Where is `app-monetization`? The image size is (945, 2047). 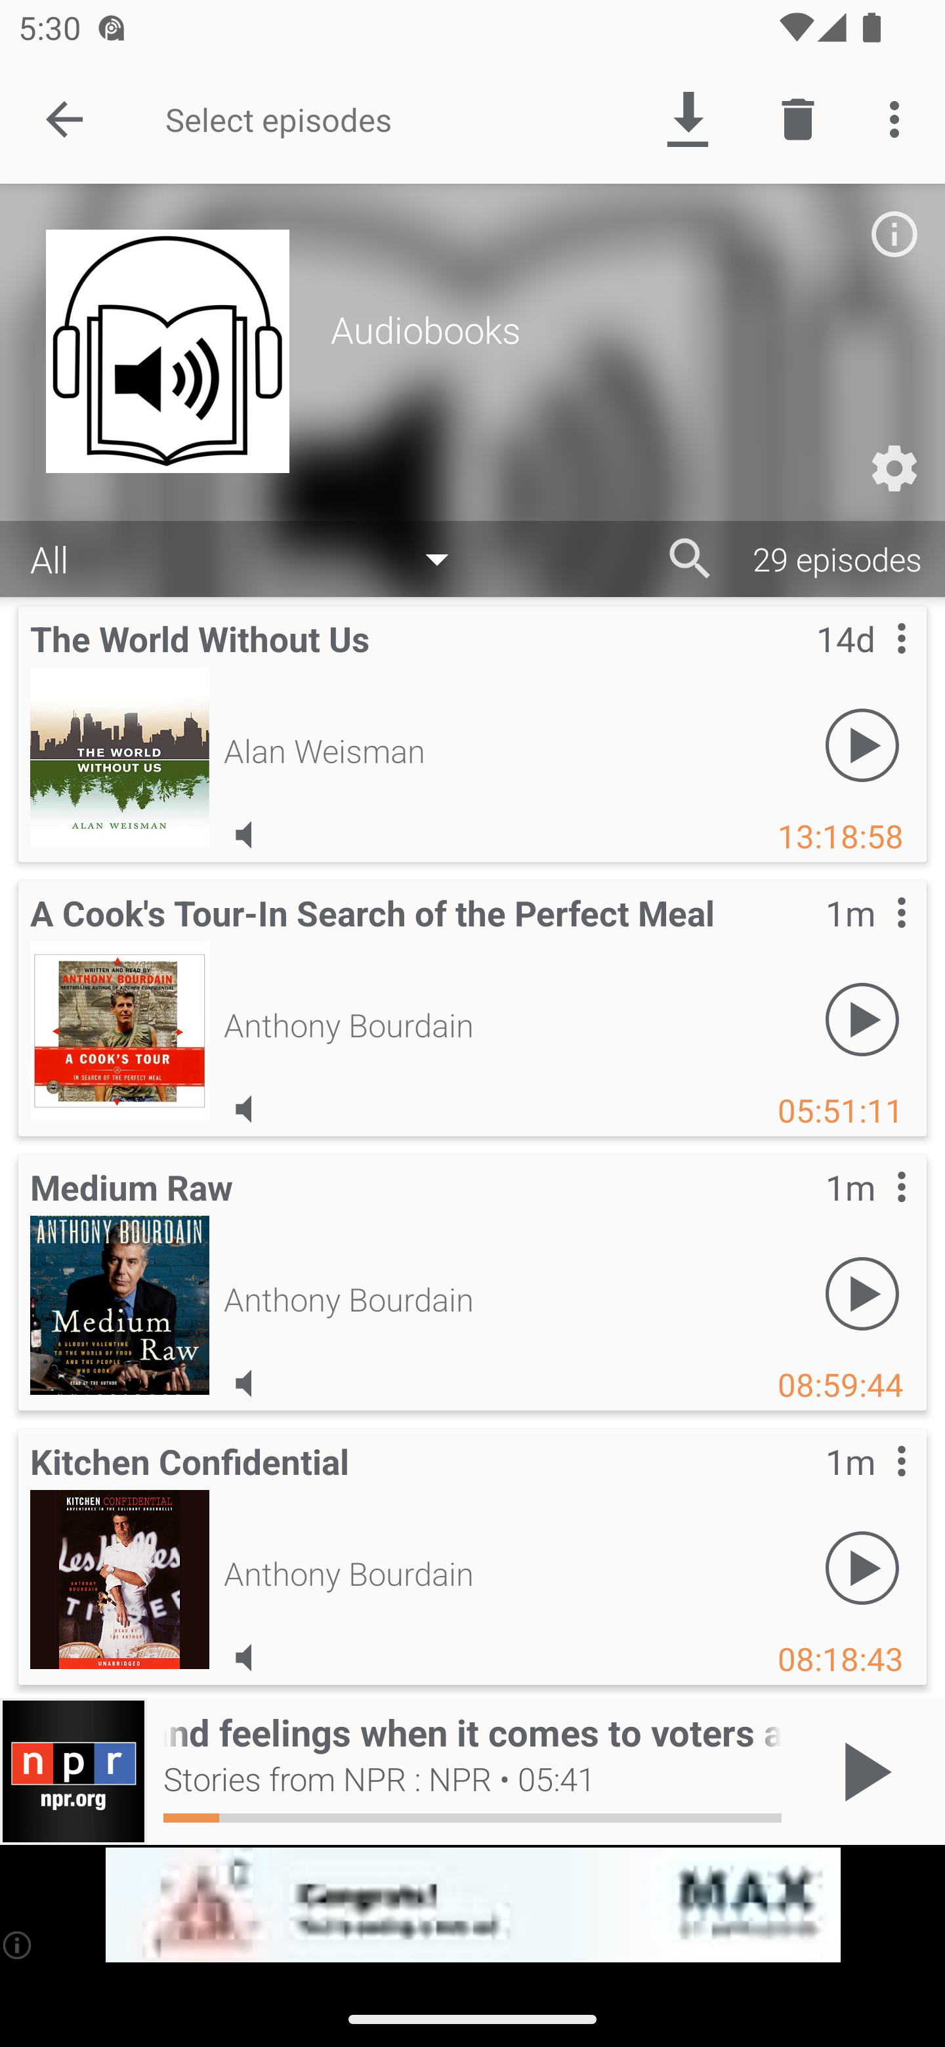
app-monetization is located at coordinates (472, 1905).